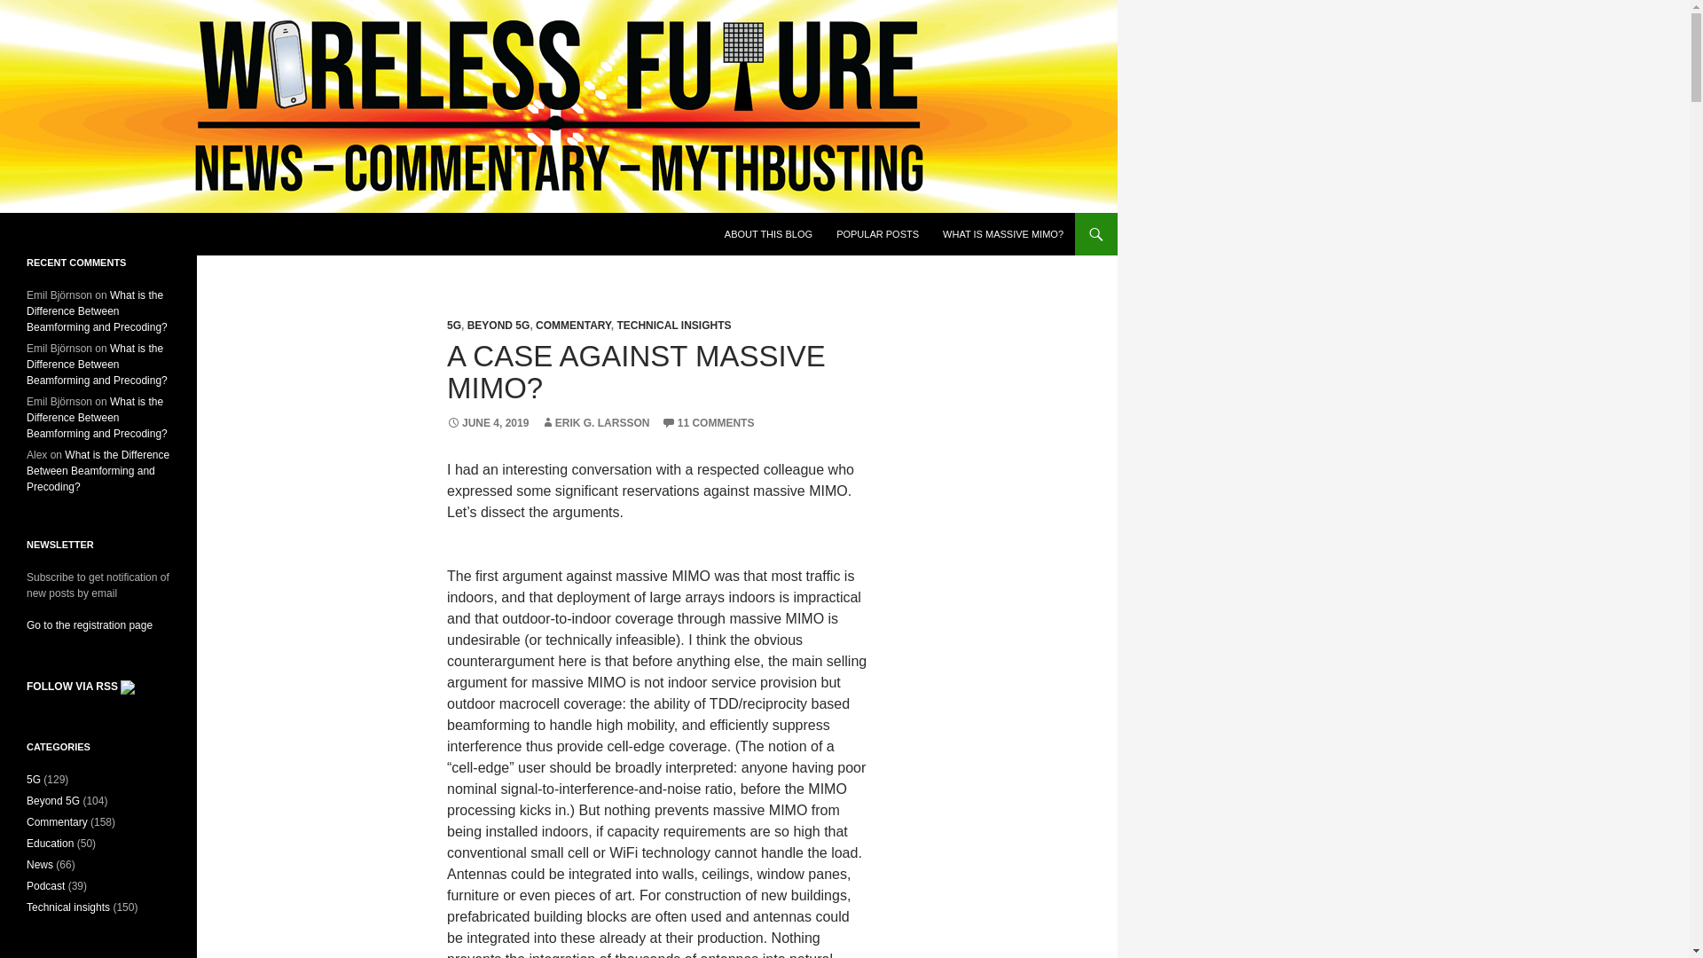 The image size is (1703, 958). What do you see at coordinates (573, 325) in the screenshot?
I see `COMMENTARY` at bounding box center [573, 325].